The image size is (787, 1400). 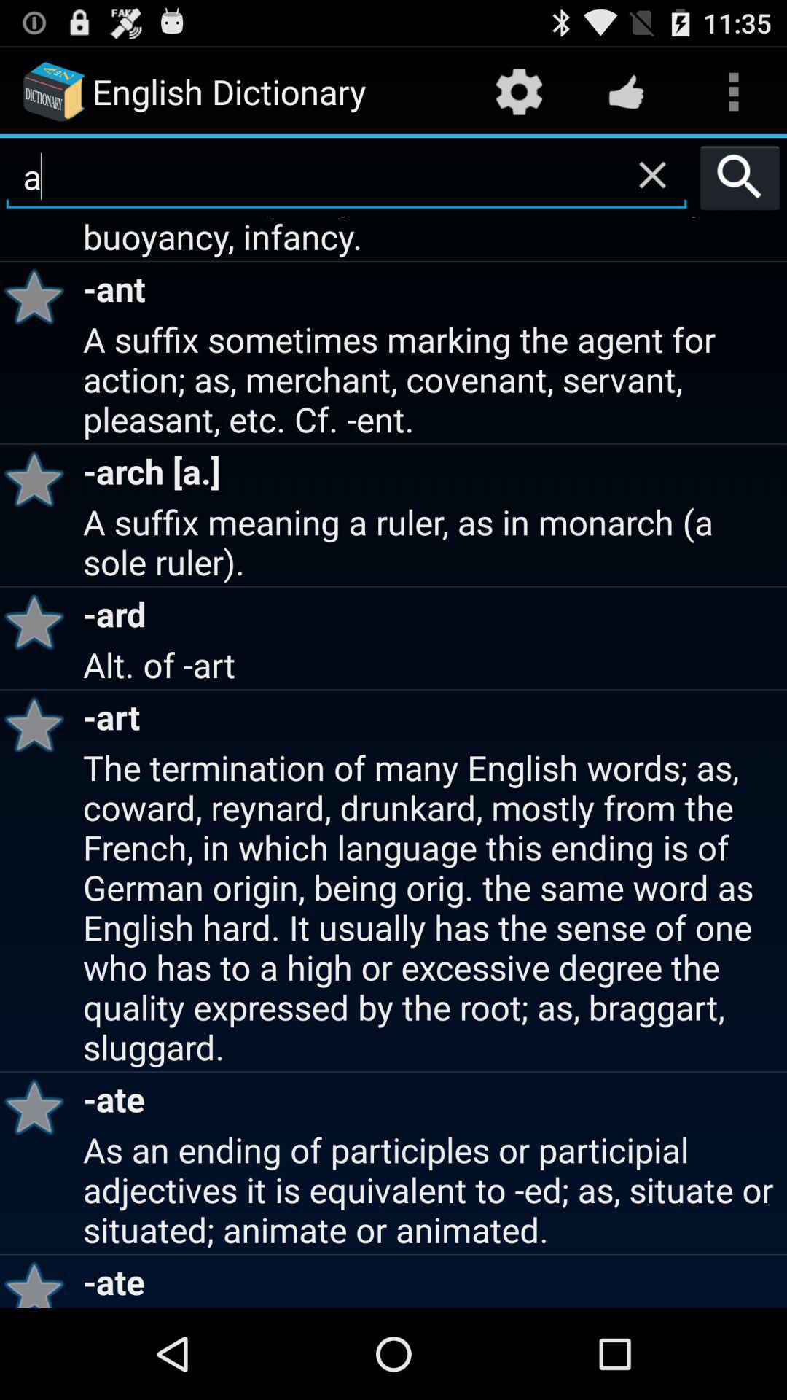 What do you see at coordinates (740, 176) in the screenshot?
I see `choose the icon to the right of the a` at bounding box center [740, 176].